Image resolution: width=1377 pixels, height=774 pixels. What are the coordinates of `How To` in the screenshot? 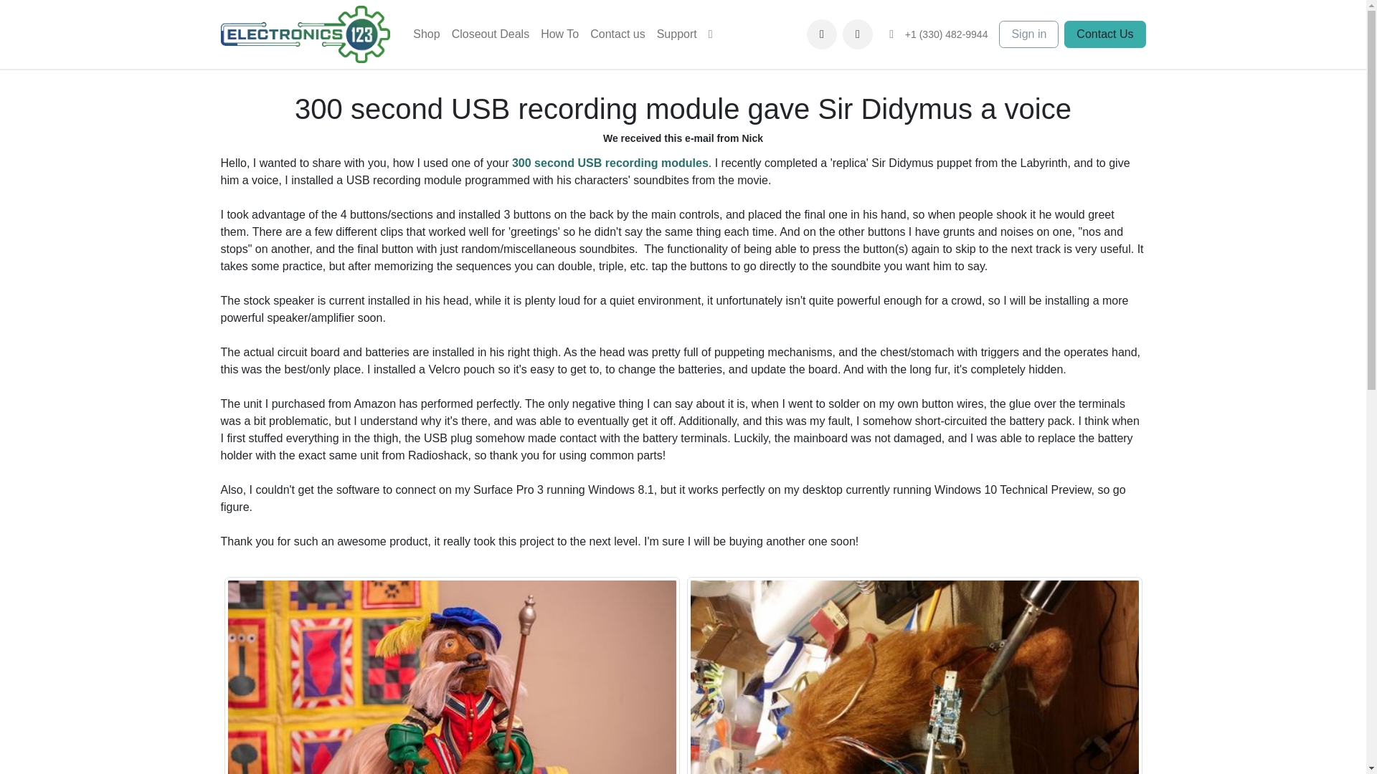 It's located at (559, 34).